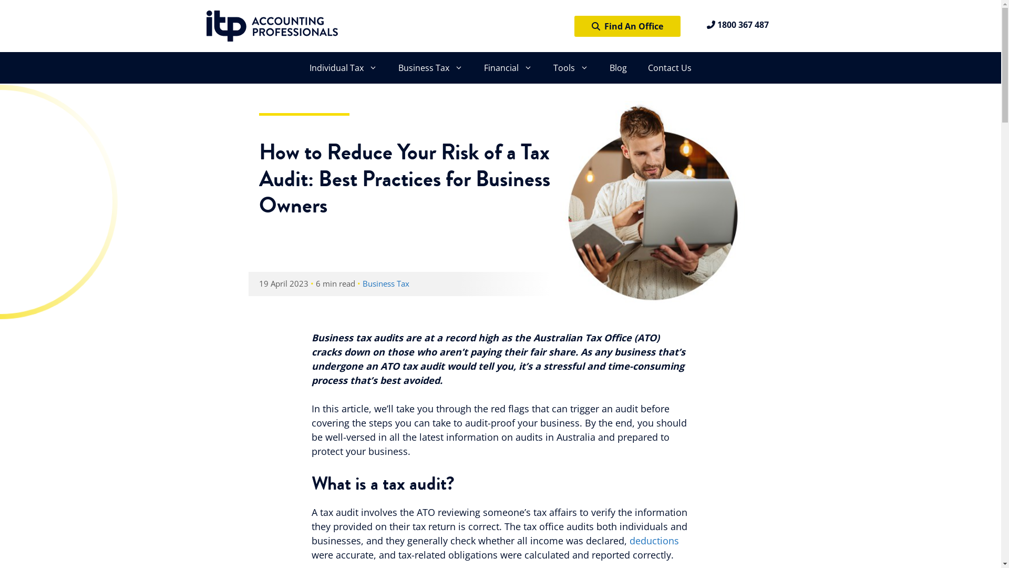  What do you see at coordinates (431, 68) in the screenshot?
I see `Business Tax` at bounding box center [431, 68].